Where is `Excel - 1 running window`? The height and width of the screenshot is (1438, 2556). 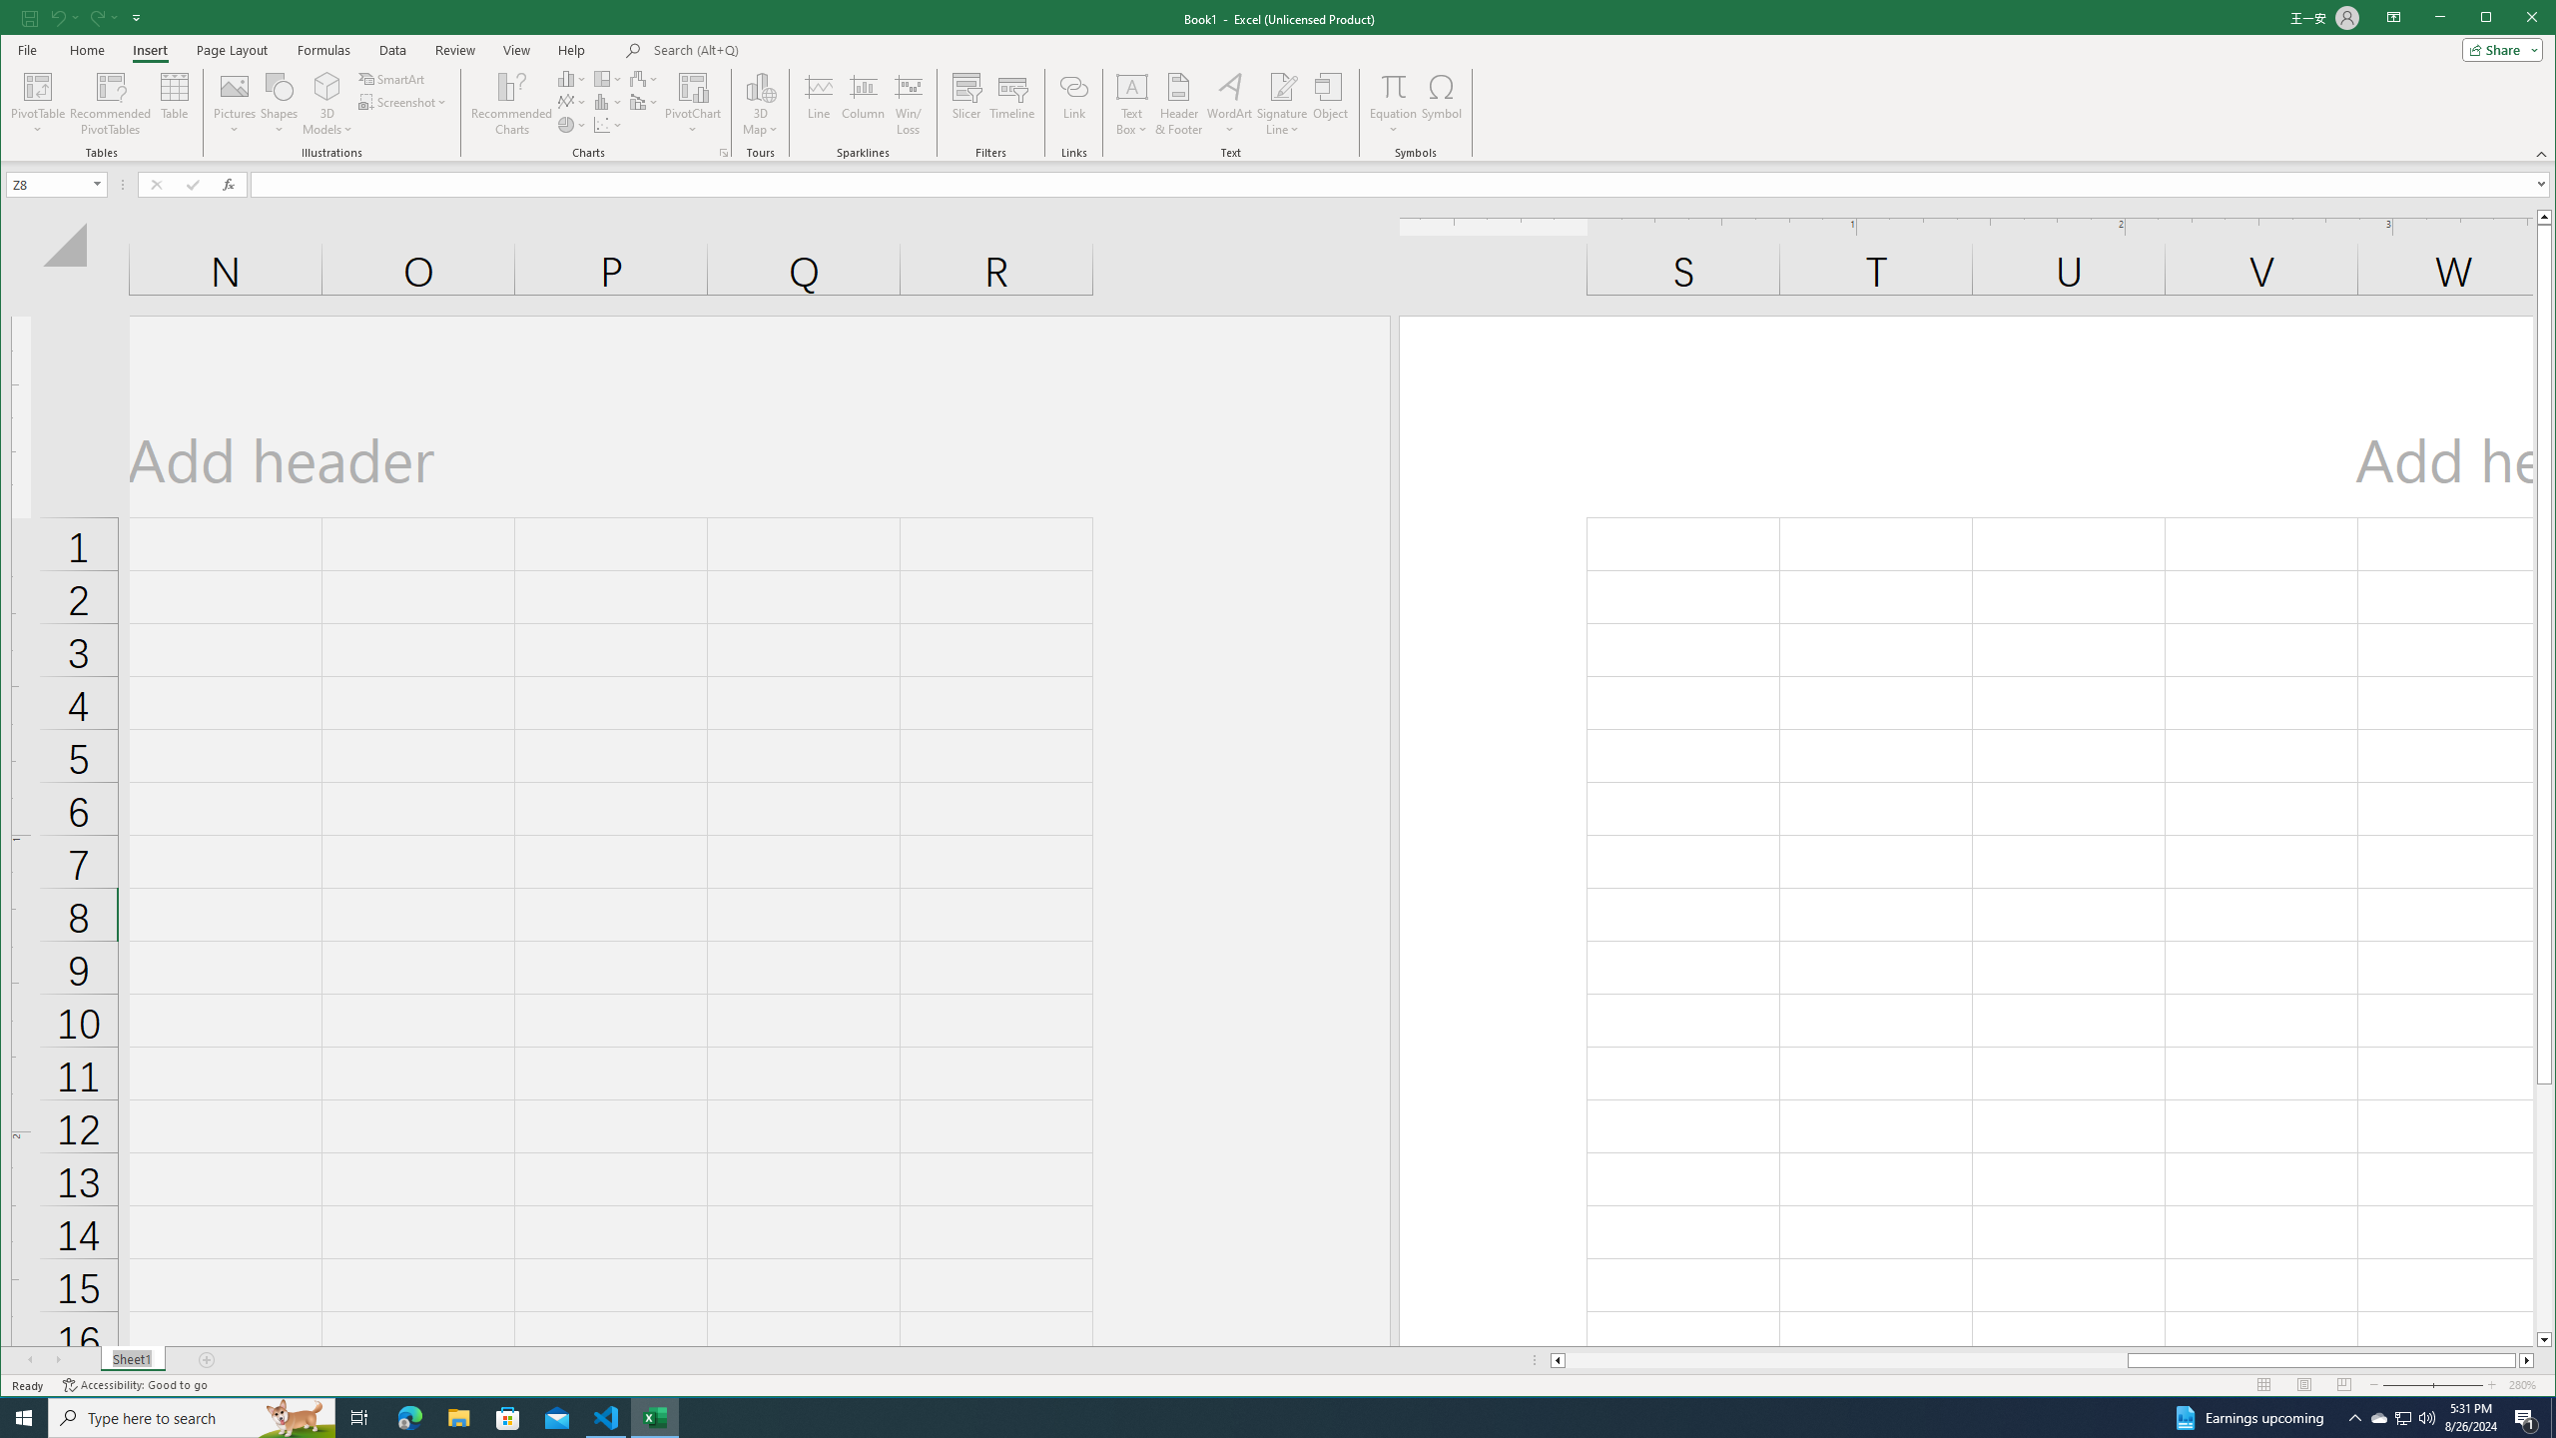
Excel - 1 running window is located at coordinates (2514, 19).